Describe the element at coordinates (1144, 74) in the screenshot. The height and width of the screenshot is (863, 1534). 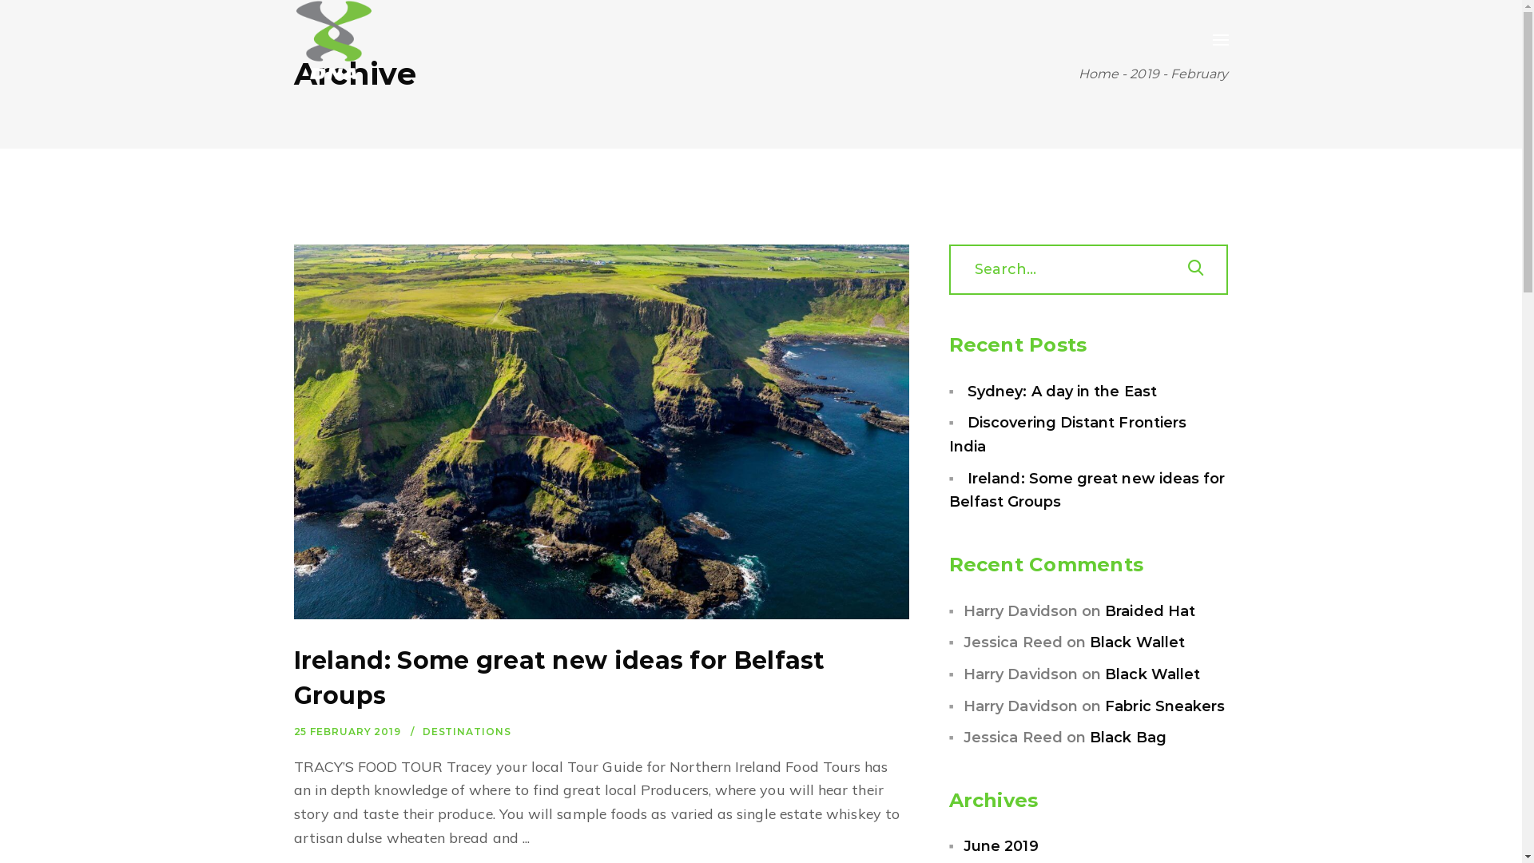
I see `2019` at that location.